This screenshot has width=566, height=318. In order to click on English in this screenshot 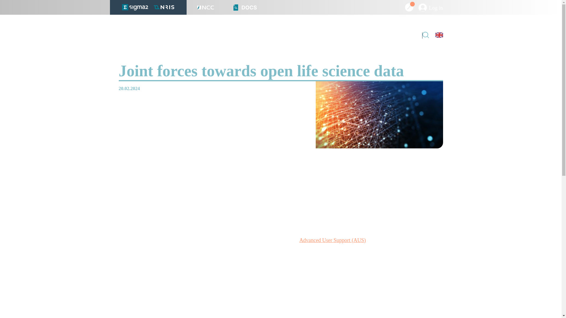, I will do `click(439, 35)`.